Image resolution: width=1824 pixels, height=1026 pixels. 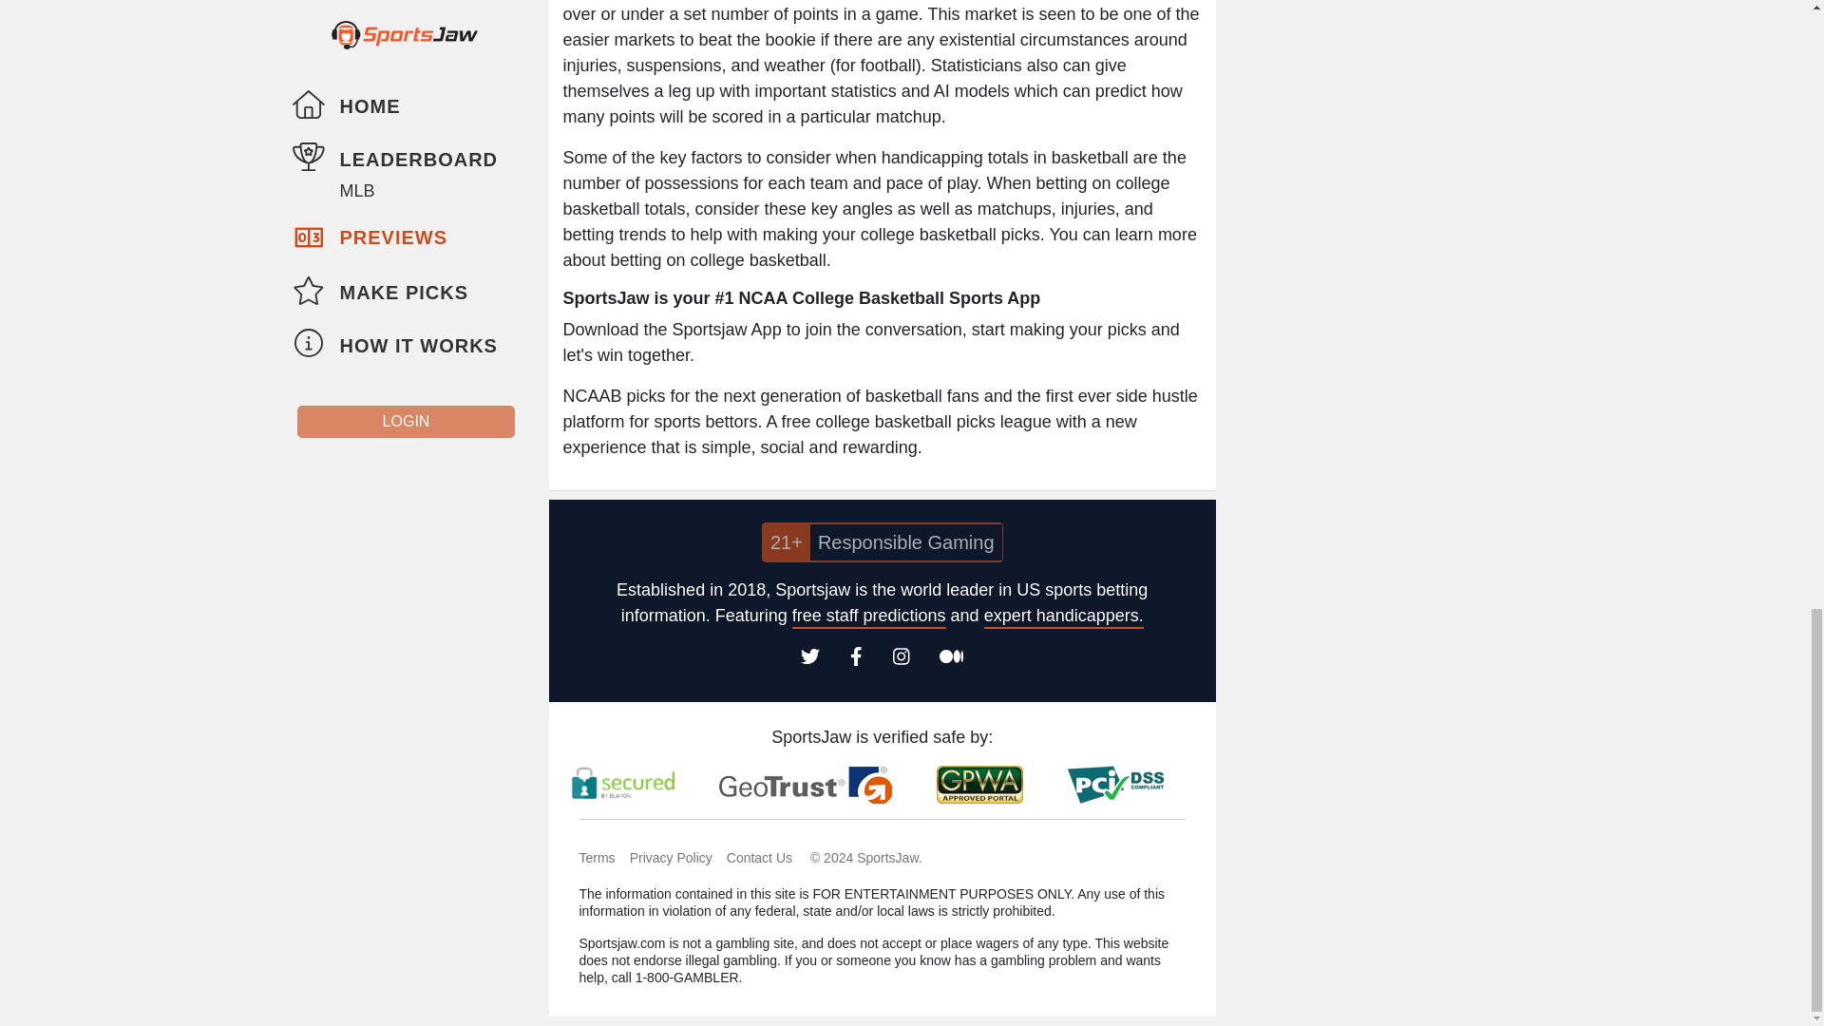 What do you see at coordinates (604, 858) in the screenshot?
I see `Terms` at bounding box center [604, 858].